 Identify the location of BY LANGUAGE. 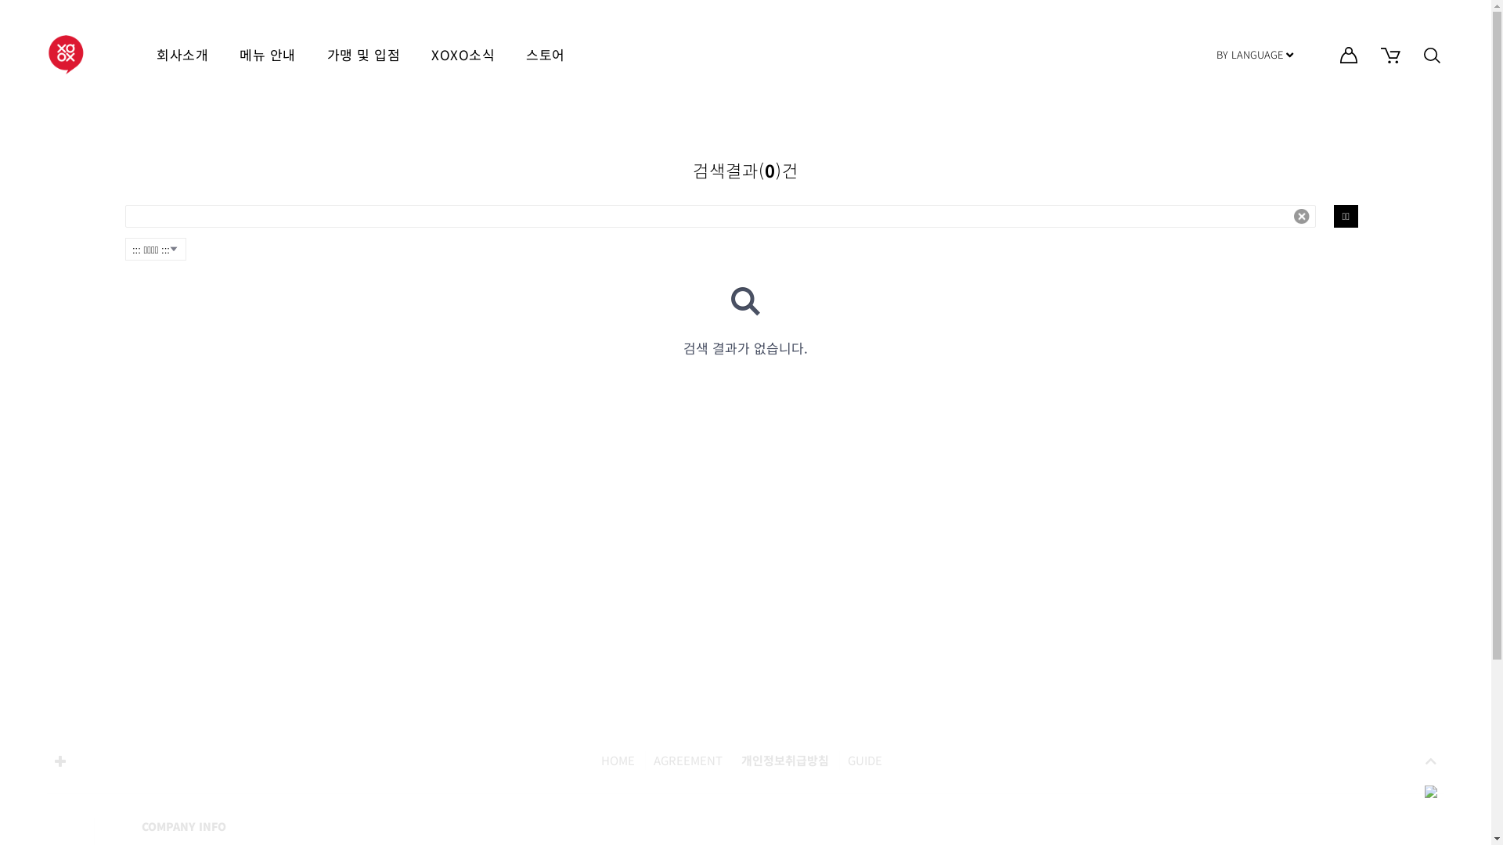
(1255, 55).